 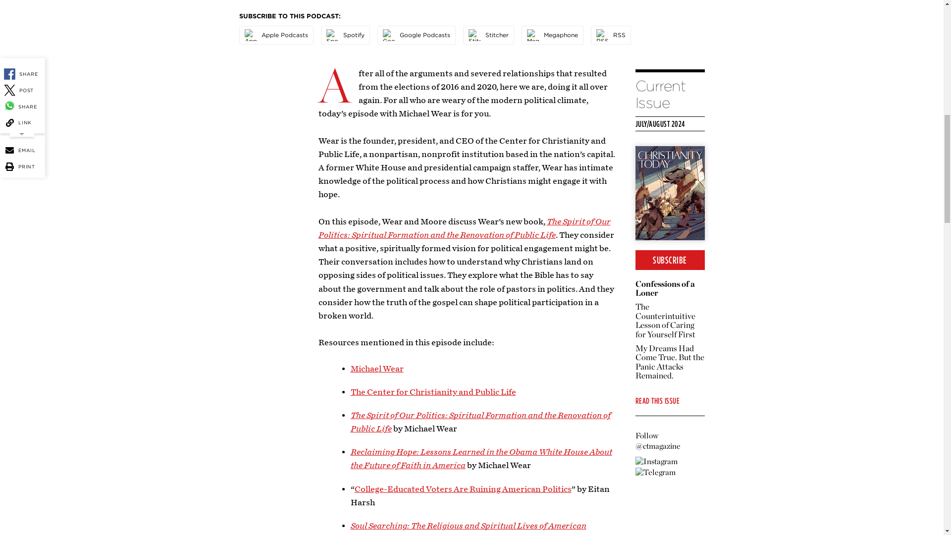 What do you see at coordinates (388, 35) in the screenshot?
I see `Google Podcasts` at bounding box center [388, 35].